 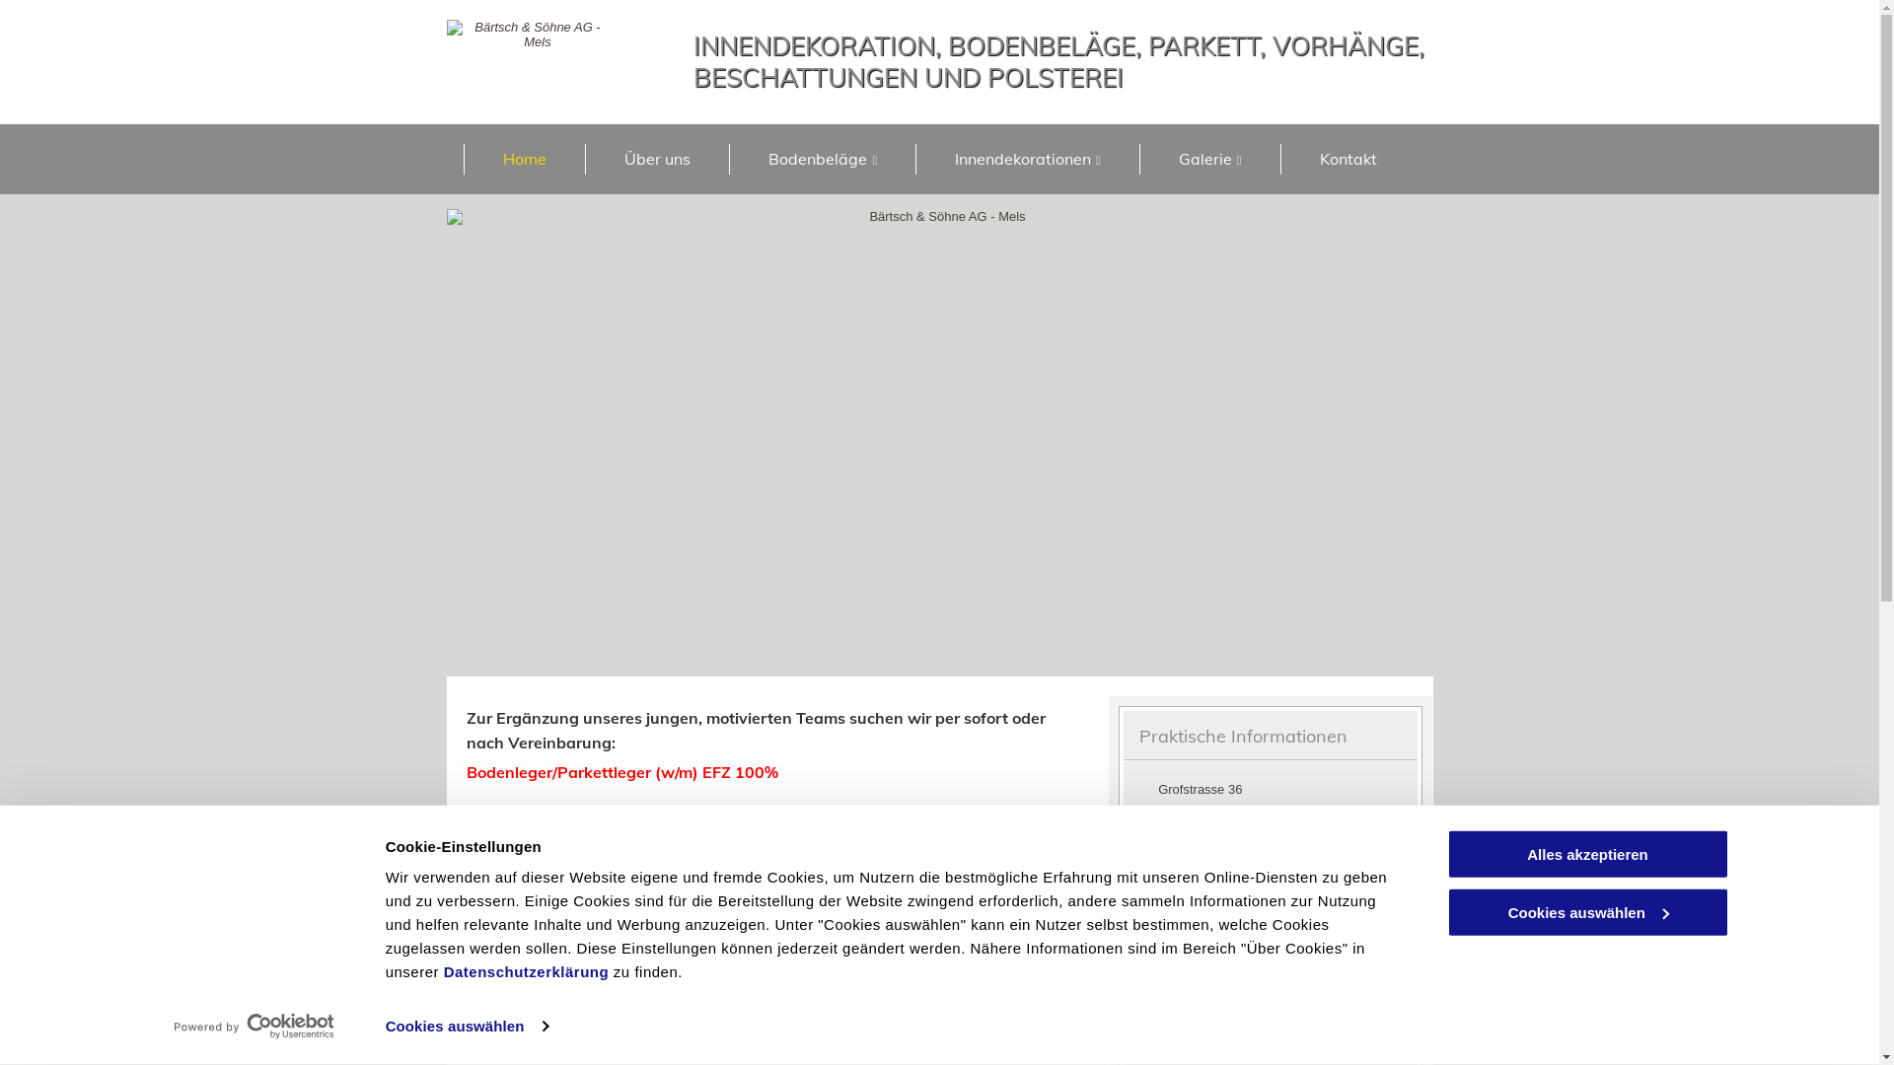 I want to click on Alles akzeptieren, so click(x=1587, y=854).